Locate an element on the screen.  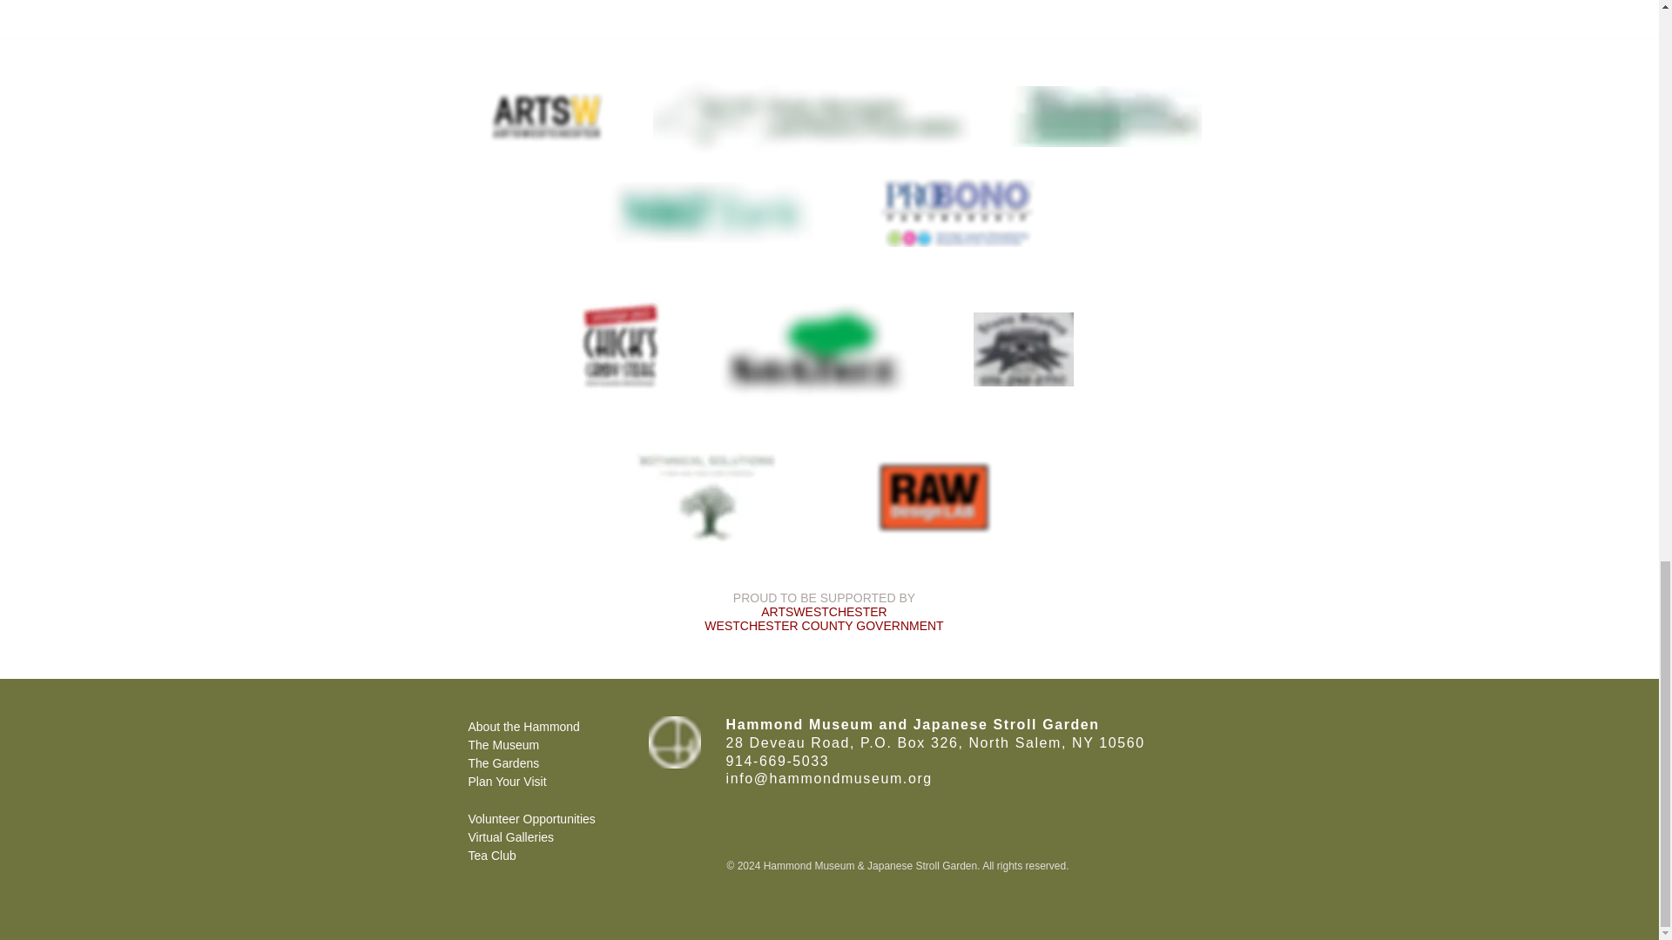
Pro Bono Logo is located at coordinates (955, 210).